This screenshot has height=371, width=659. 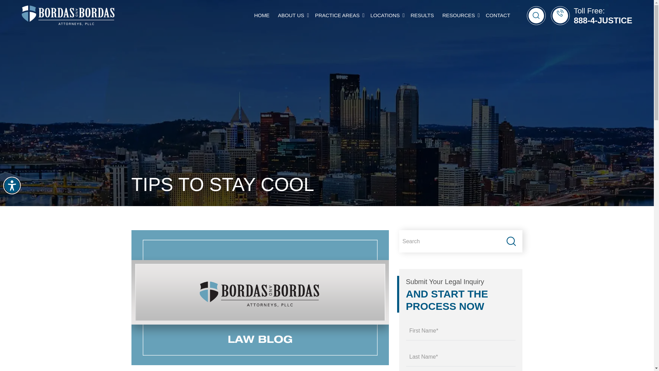 What do you see at coordinates (338, 15) in the screenshot?
I see `PRACTICE AREAS` at bounding box center [338, 15].